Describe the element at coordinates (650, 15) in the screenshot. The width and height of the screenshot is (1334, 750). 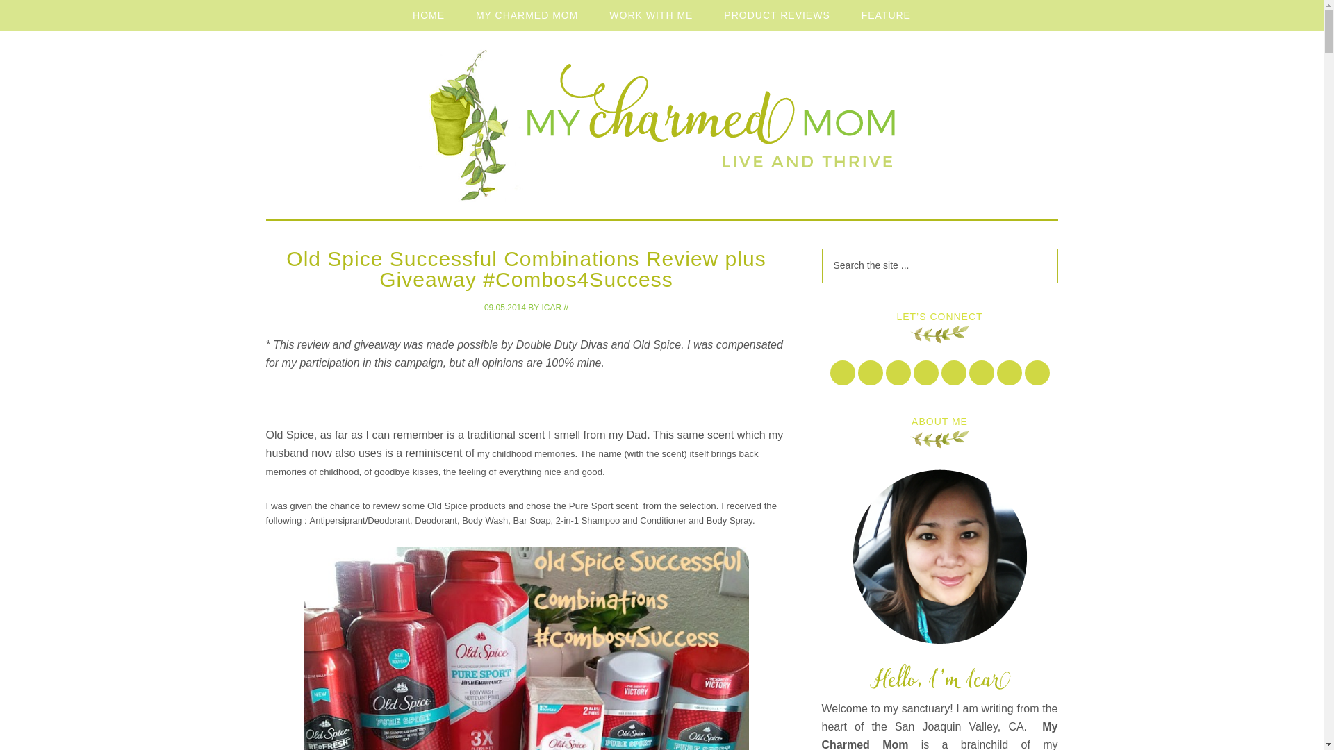
I see `WORK WITH ME` at that location.